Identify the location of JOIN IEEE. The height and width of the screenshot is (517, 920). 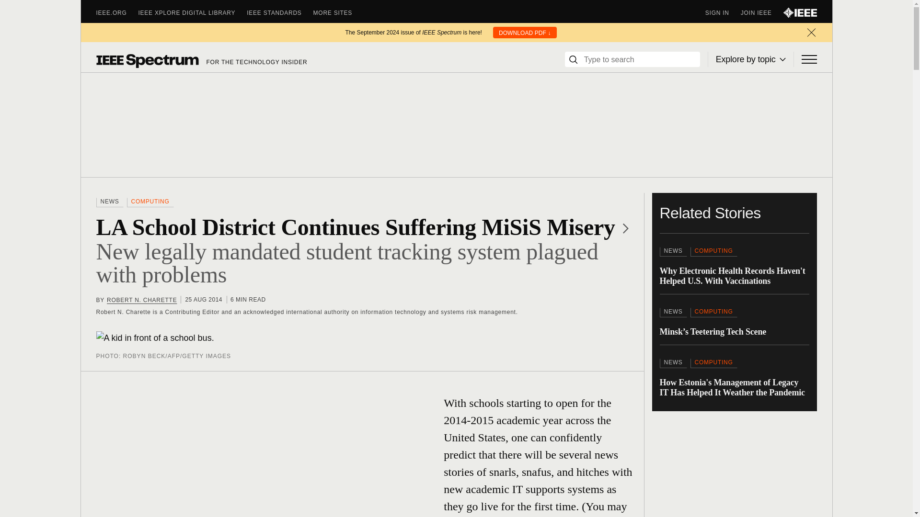
(762, 12).